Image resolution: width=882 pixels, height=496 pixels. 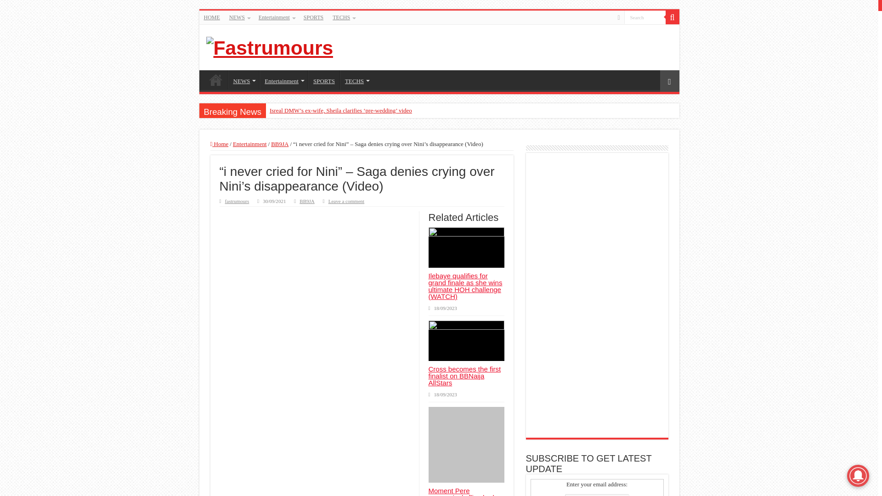 What do you see at coordinates (323, 80) in the screenshot?
I see `SPORTS` at bounding box center [323, 80].